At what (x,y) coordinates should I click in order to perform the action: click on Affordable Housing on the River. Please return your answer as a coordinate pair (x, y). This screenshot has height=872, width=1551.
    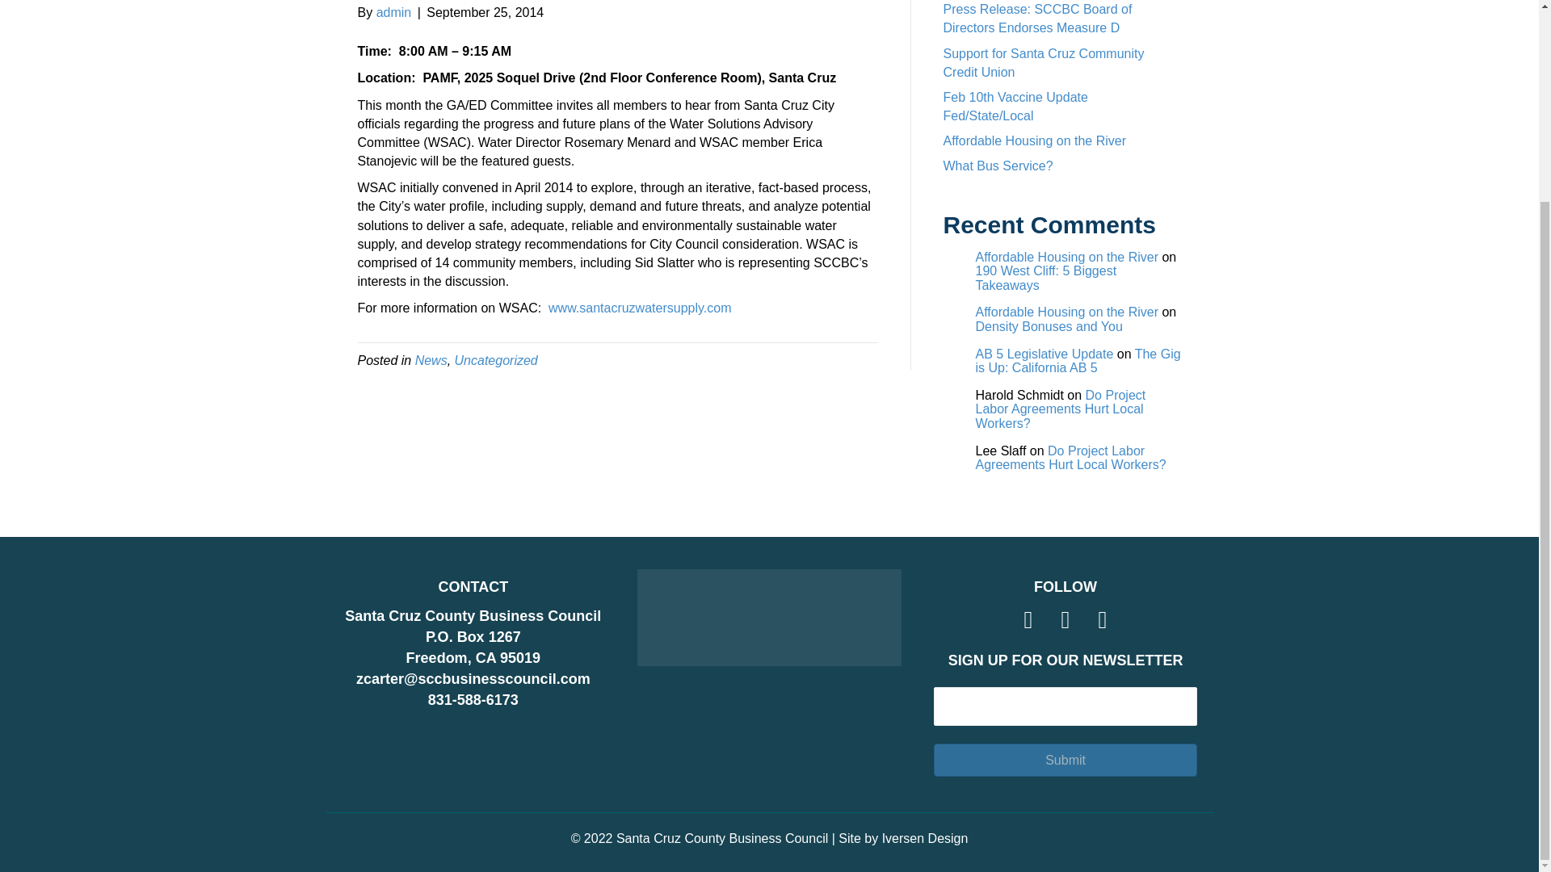
    Looking at the image, I should click on (1066, 257).